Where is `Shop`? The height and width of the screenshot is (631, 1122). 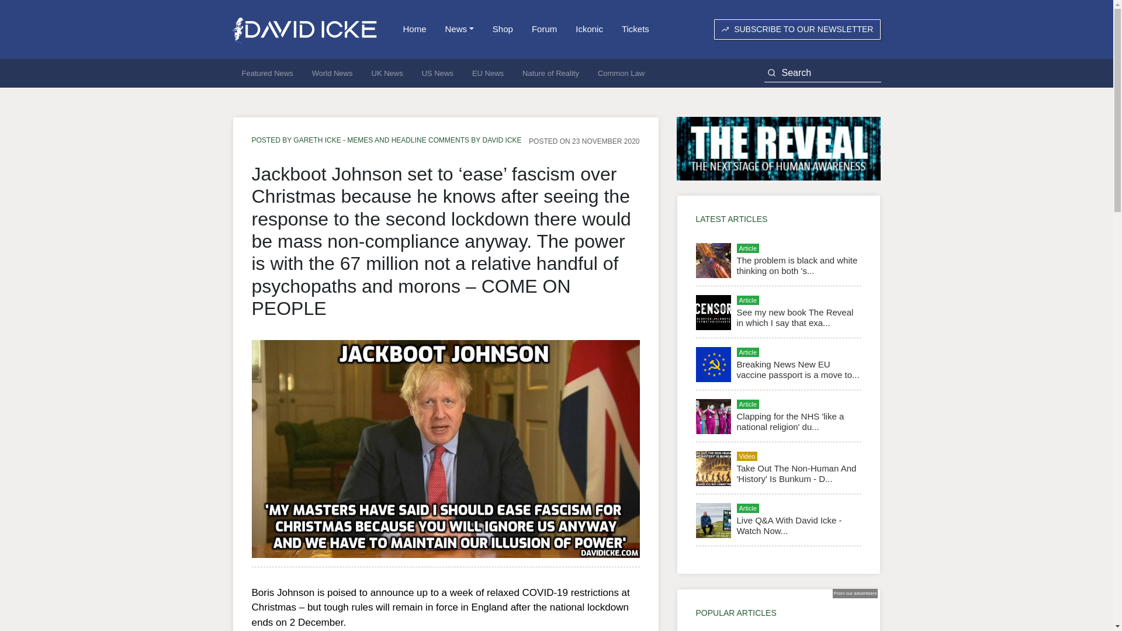
Shop is located at coordinates (503, 29).